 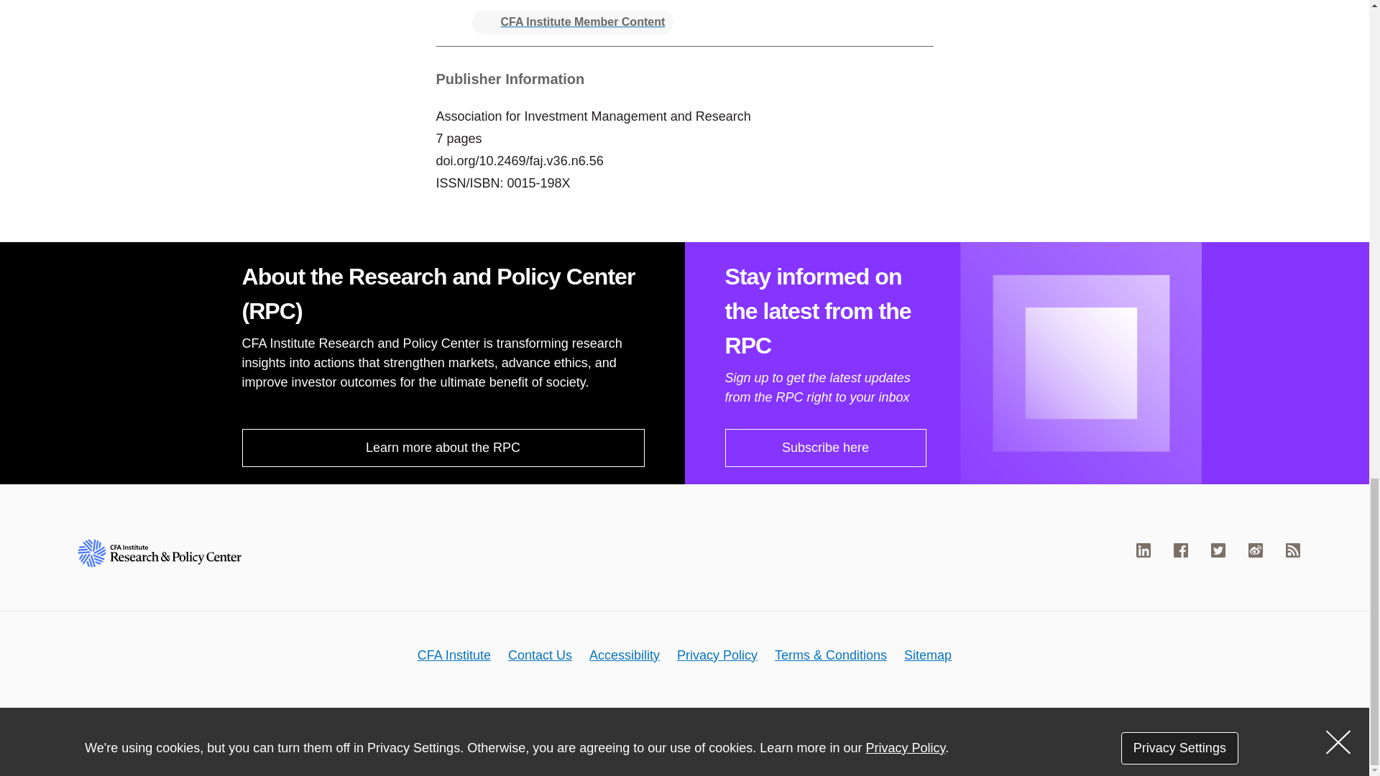 I want to click on CFA Institute Research and Policy Center RSS, so click(x=1292, y=550).